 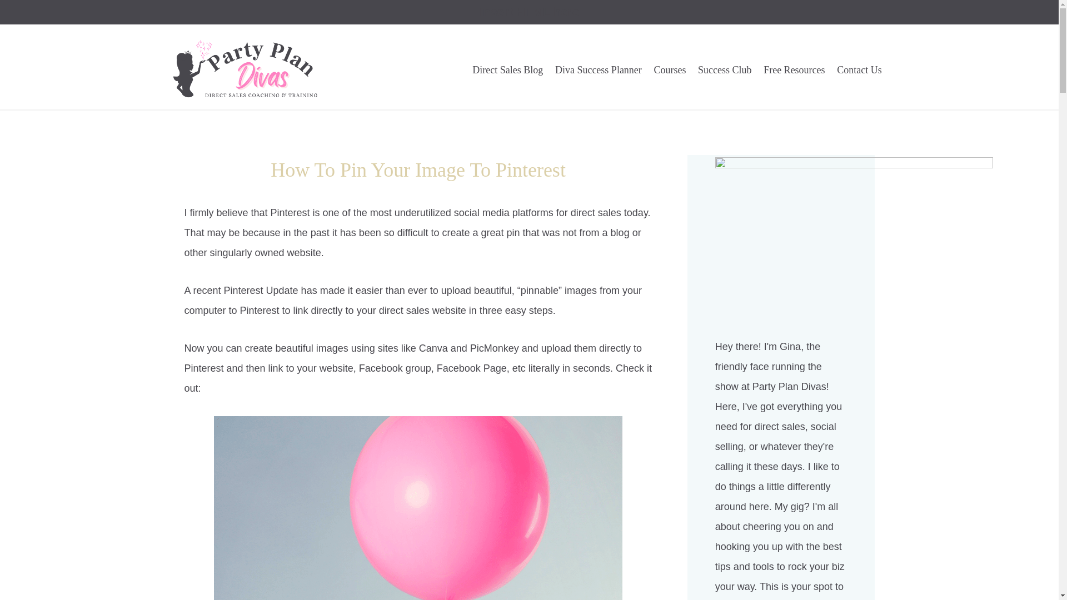 What do you see at coordinates (725, 70) in the screenshot?
I see `Success Club` at bounding box center [725, 70].